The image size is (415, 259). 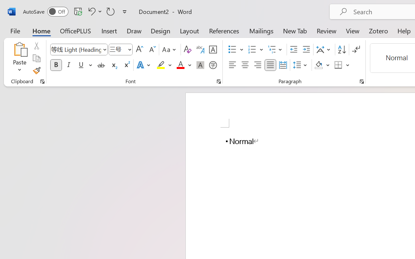 What do you see at coordinates (219, 82) in the screenshot?
I see `Font...` at bounding box center [219, 82].